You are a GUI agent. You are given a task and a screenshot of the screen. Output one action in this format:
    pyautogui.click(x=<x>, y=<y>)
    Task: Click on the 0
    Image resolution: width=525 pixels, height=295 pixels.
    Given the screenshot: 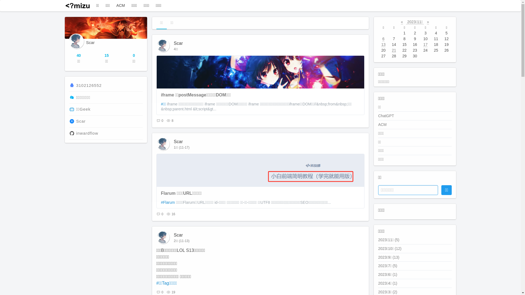 What is the action you would take?
    pyautogui.click(x=161, y=214)
    